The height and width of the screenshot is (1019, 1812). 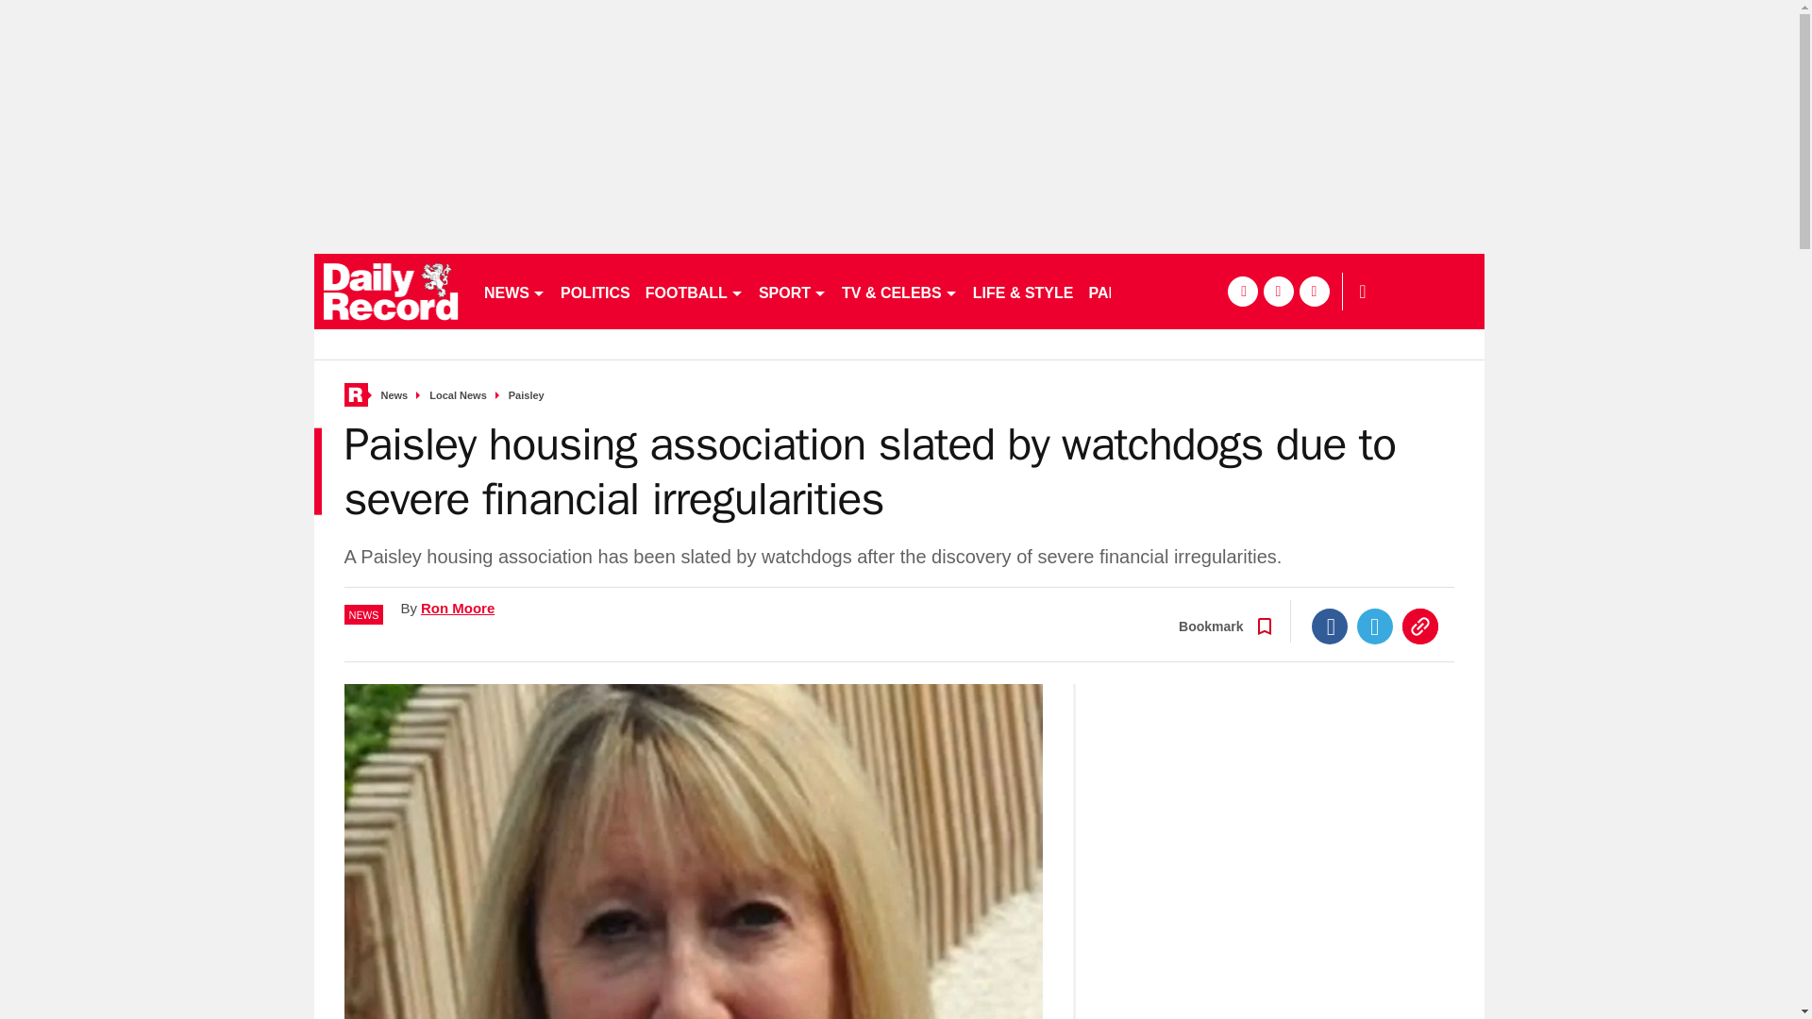 What do you see at coordinates (1375, 626) in the screenshot?
I see `Twitter` at bounding box center [1375, 626].